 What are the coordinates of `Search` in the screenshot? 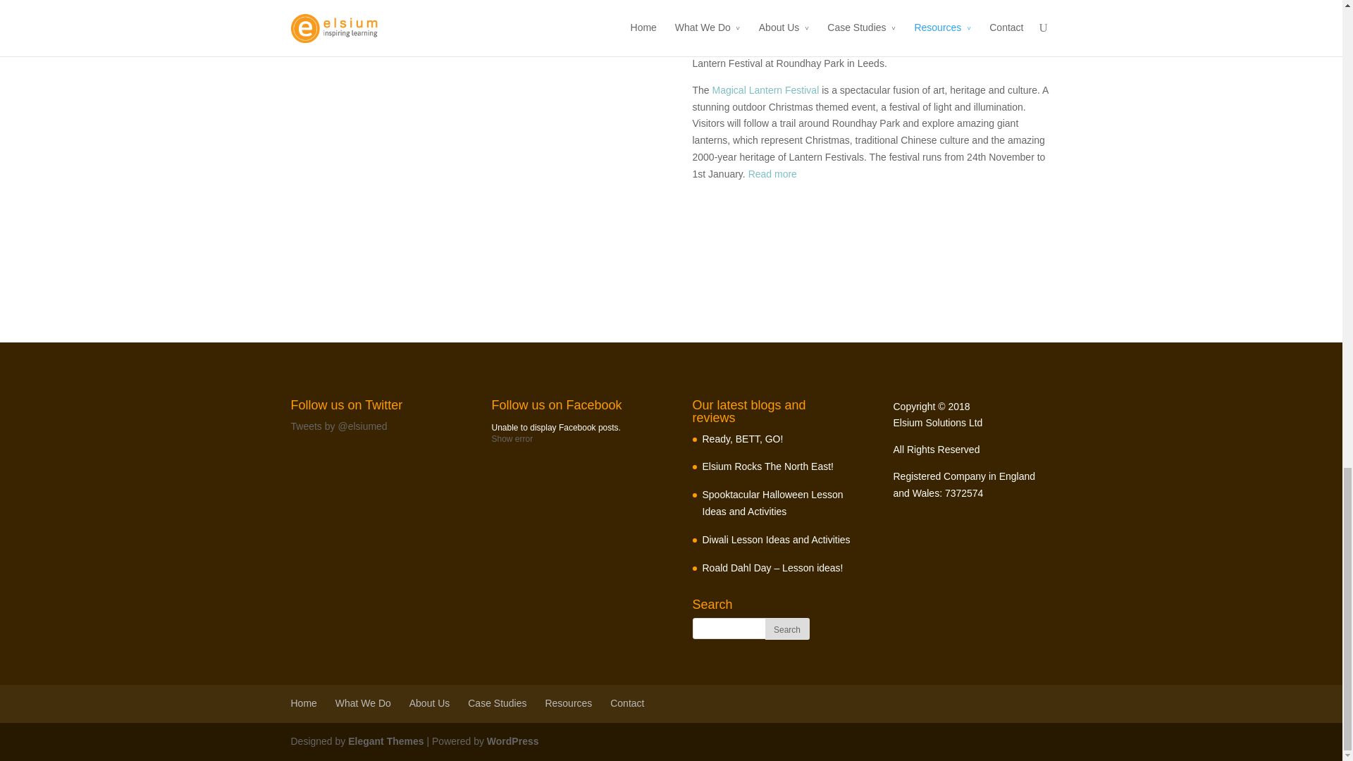 It's located at (787, 629).